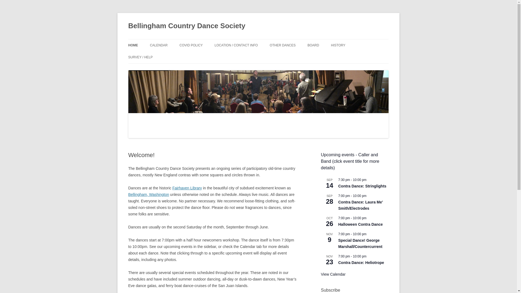 This screenshot has width=521, height=293. I want to click on Contra Dance: Stringlights, so click(362, 186).